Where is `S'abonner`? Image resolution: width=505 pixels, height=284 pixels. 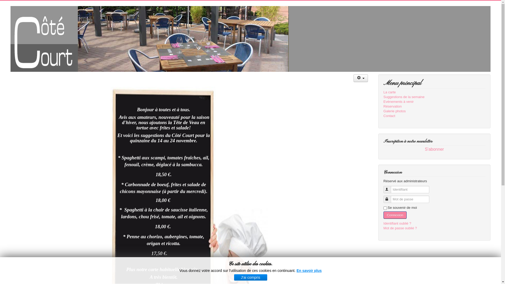
S'abonner is located at coordinates (435, 149).